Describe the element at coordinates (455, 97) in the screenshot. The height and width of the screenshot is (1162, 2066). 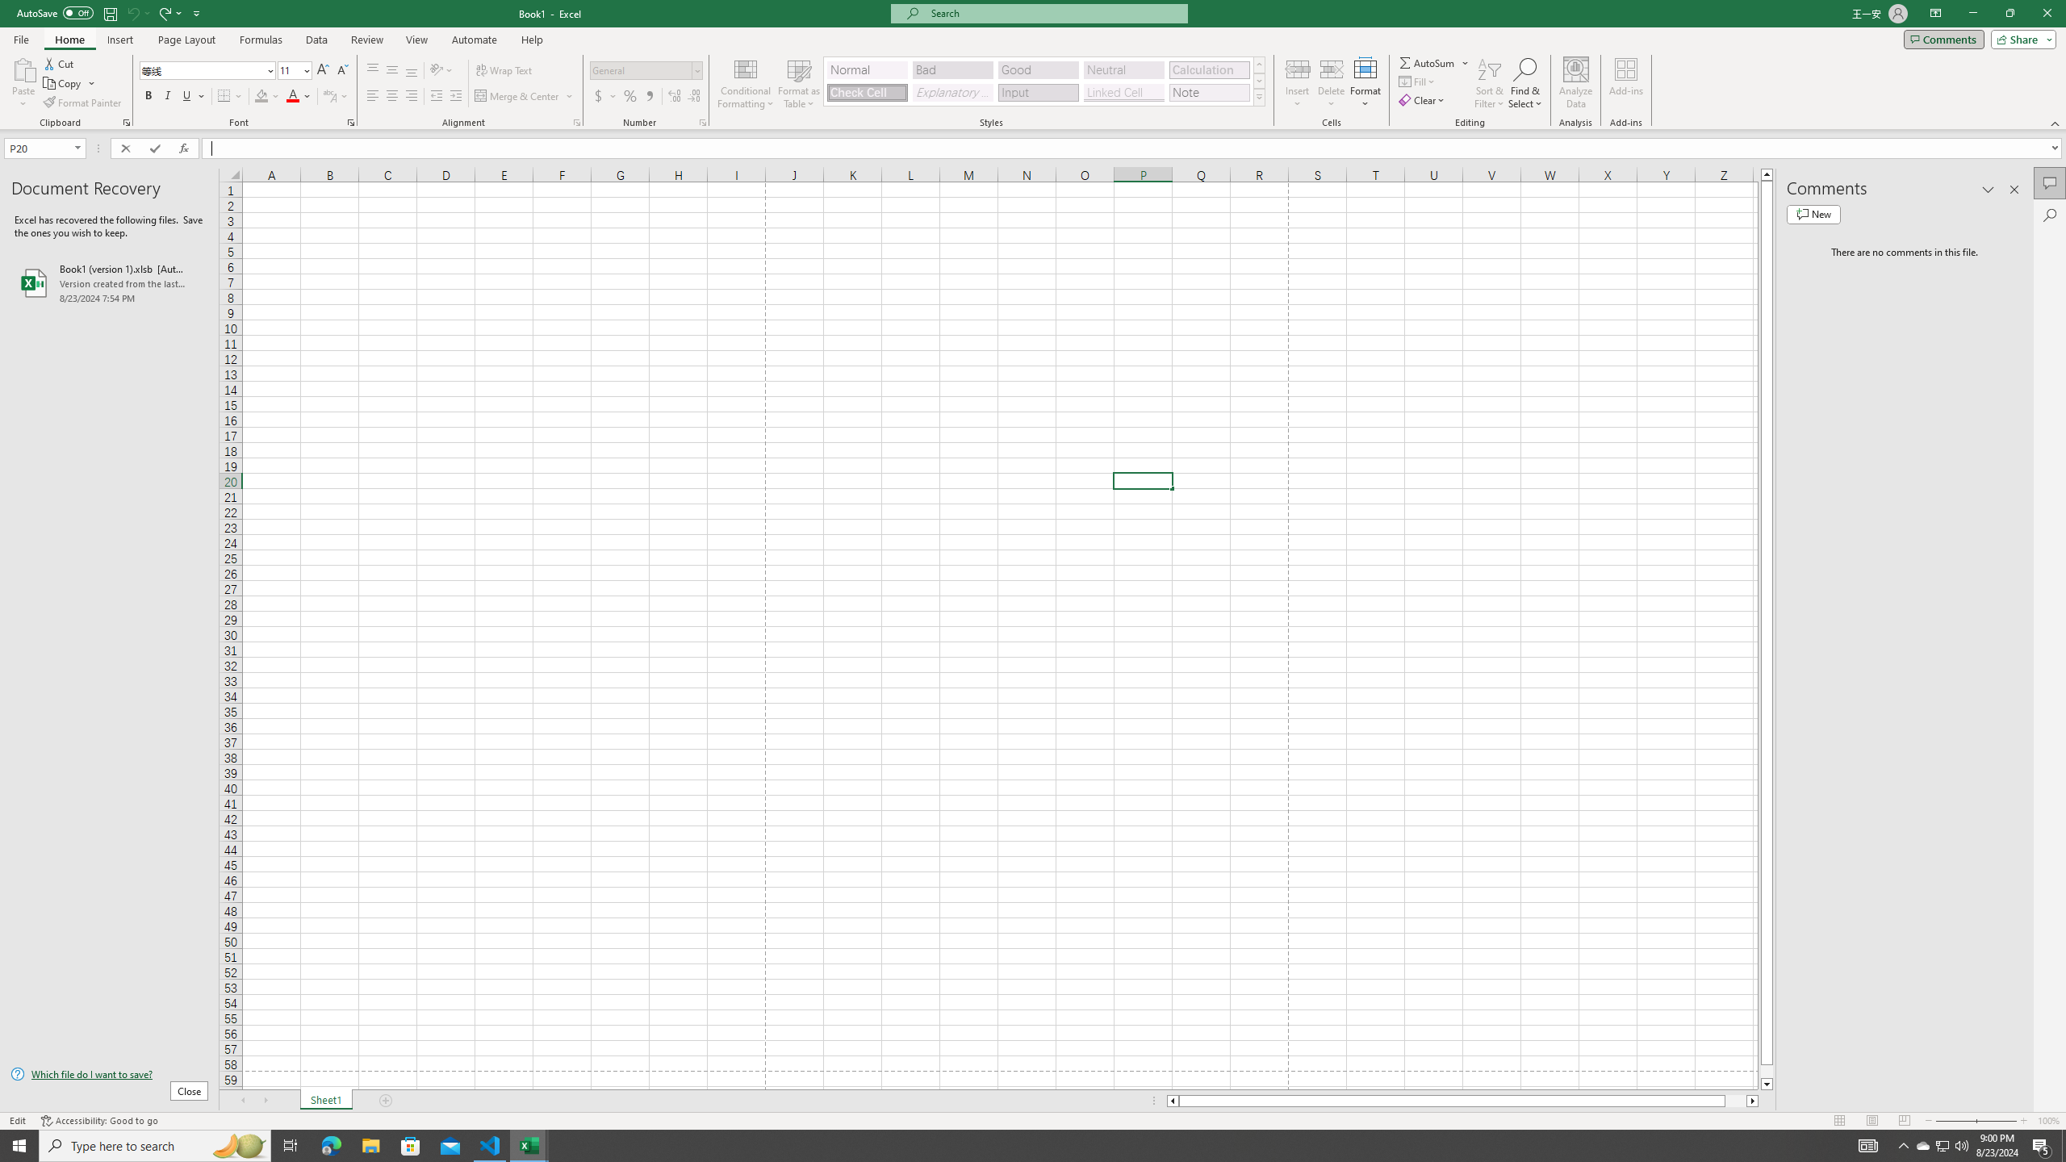
I see `Increase Indent` at that location.